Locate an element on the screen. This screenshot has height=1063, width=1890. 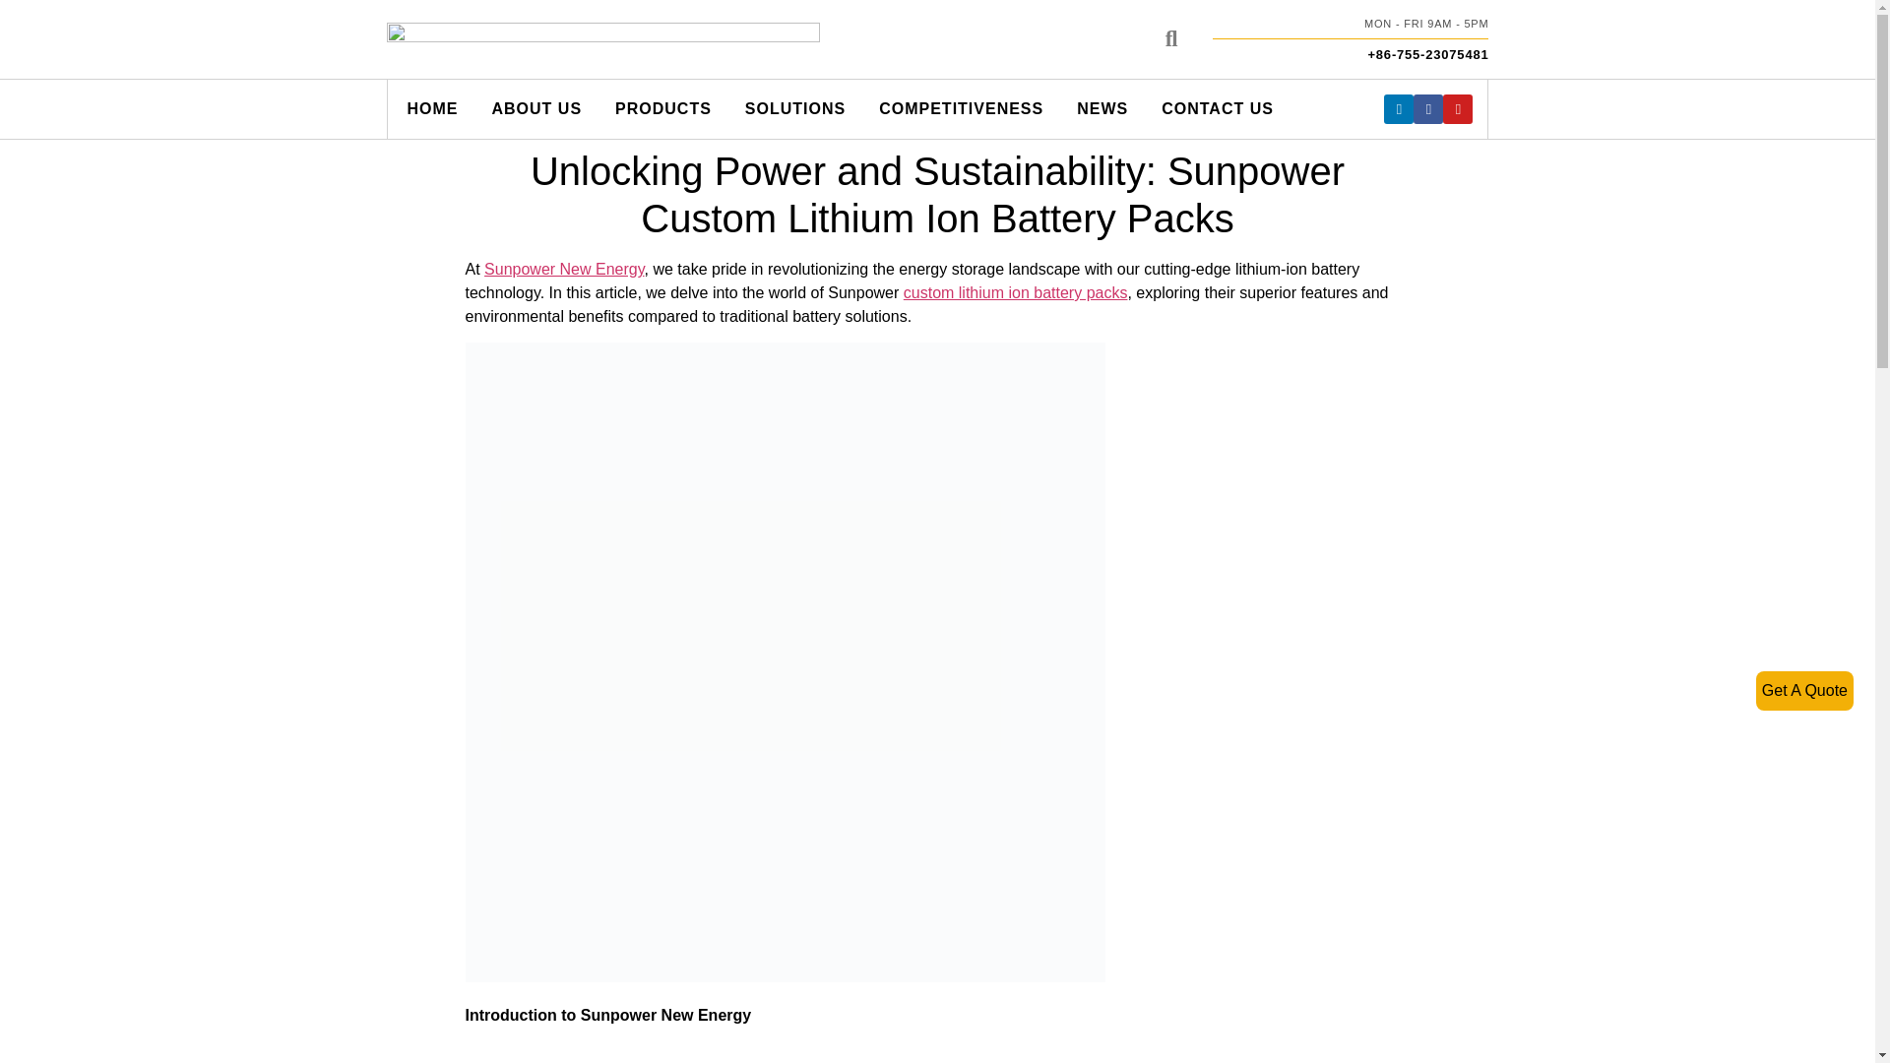
CONTACT US is located at coordinates (1214, 109).